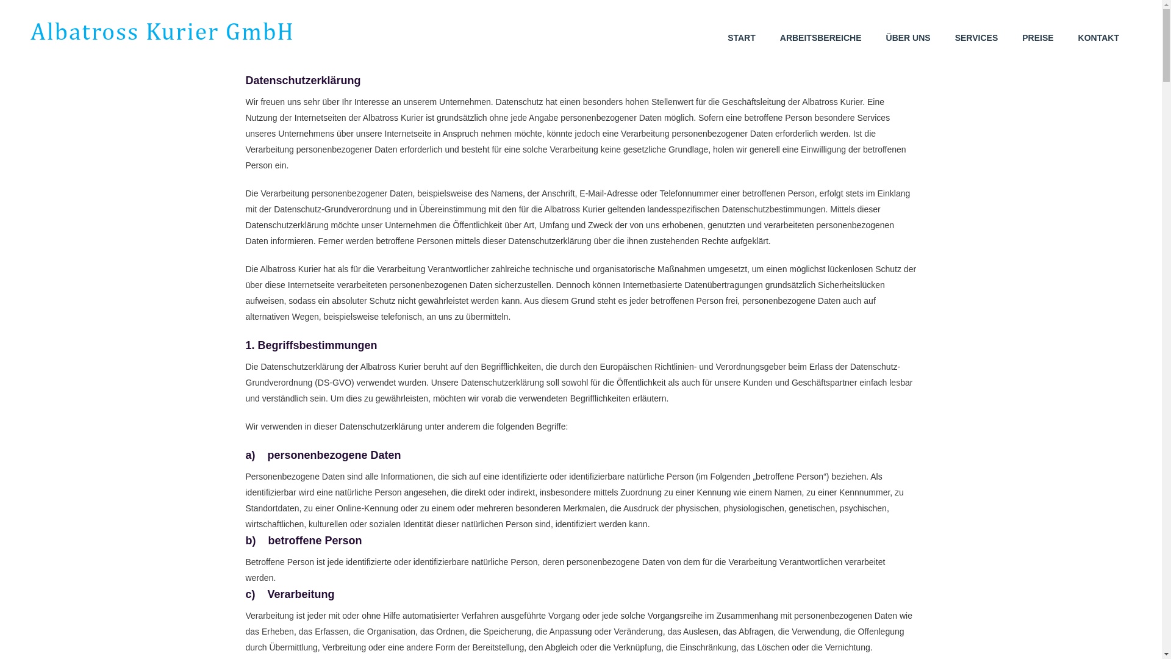 This screenshot has width=1171, height=659. What do you see at coordinates (748, 48) in the screenshot?
I see `START` at bounding box center [748, 48].